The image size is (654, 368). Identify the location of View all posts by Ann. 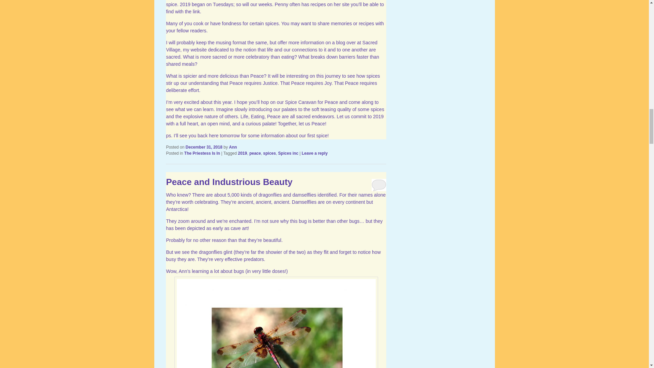
(233, 147).